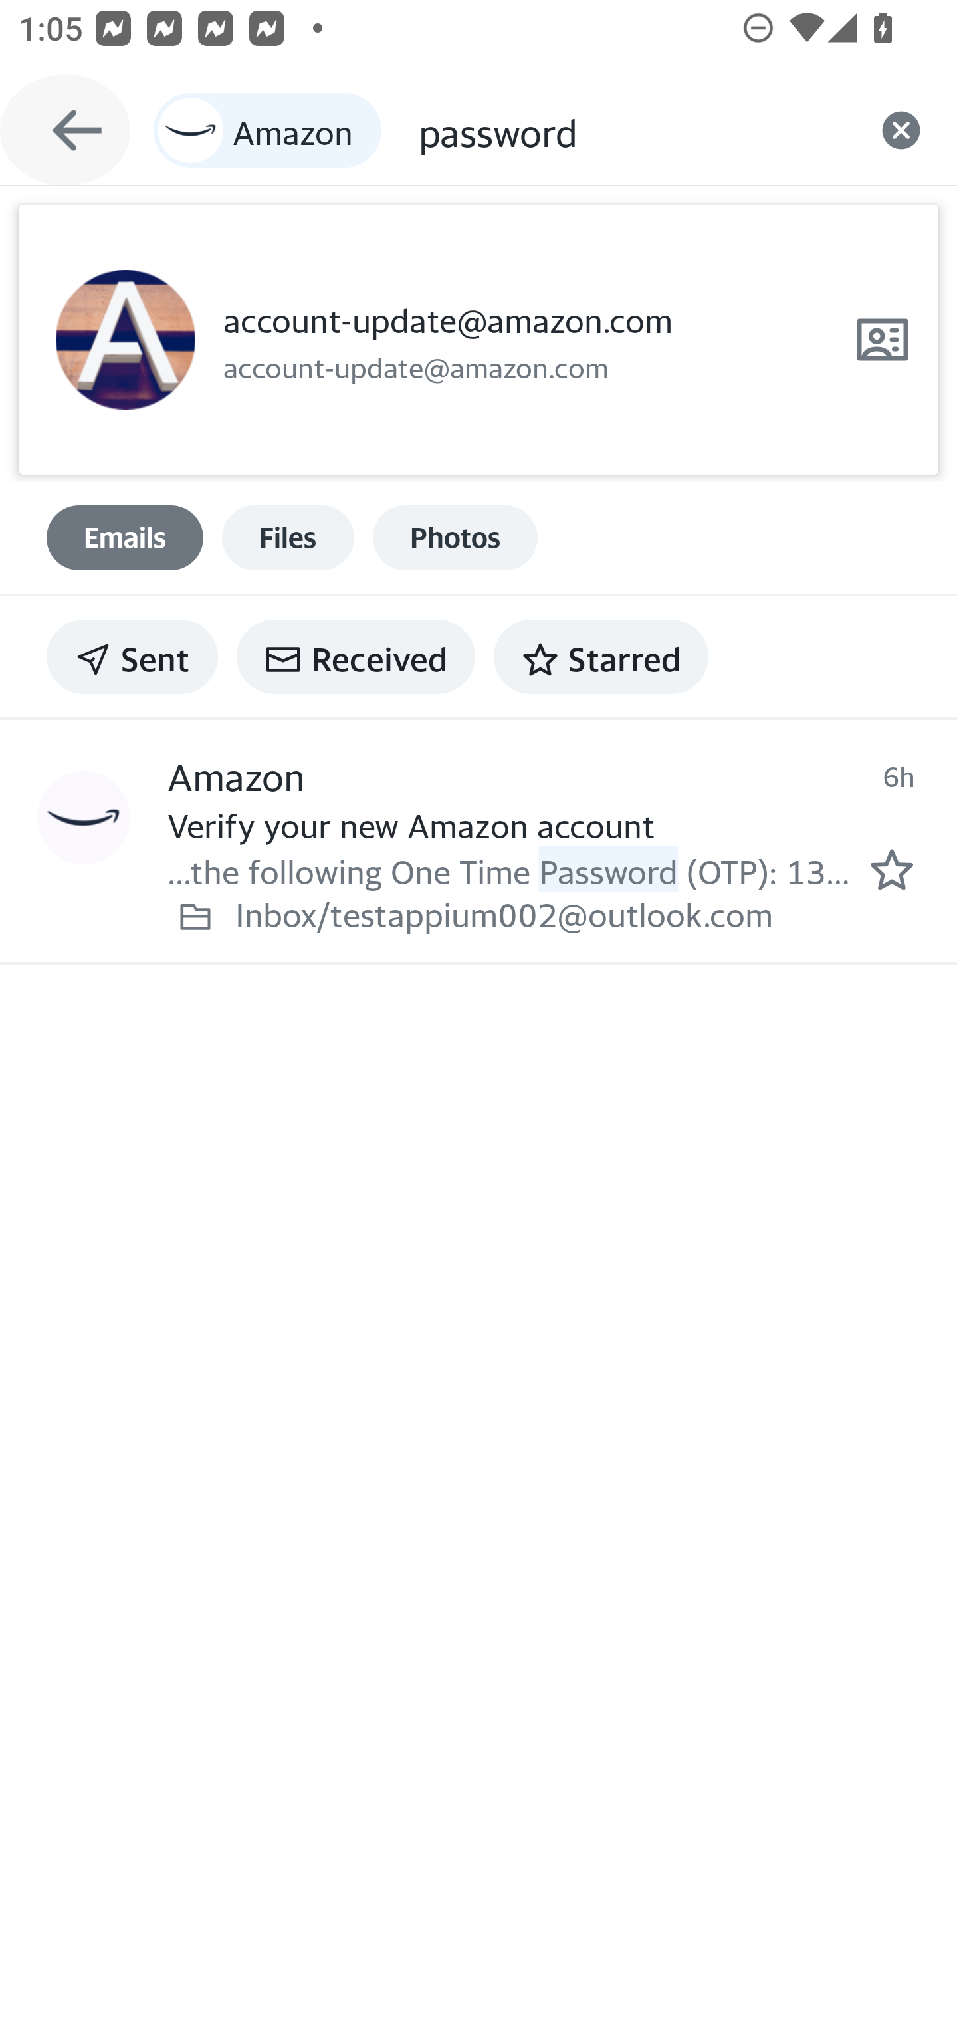  What do you see at coordinates (125, 537) in the screenshot?
I see `Emails` at bounding box center [125, 537].